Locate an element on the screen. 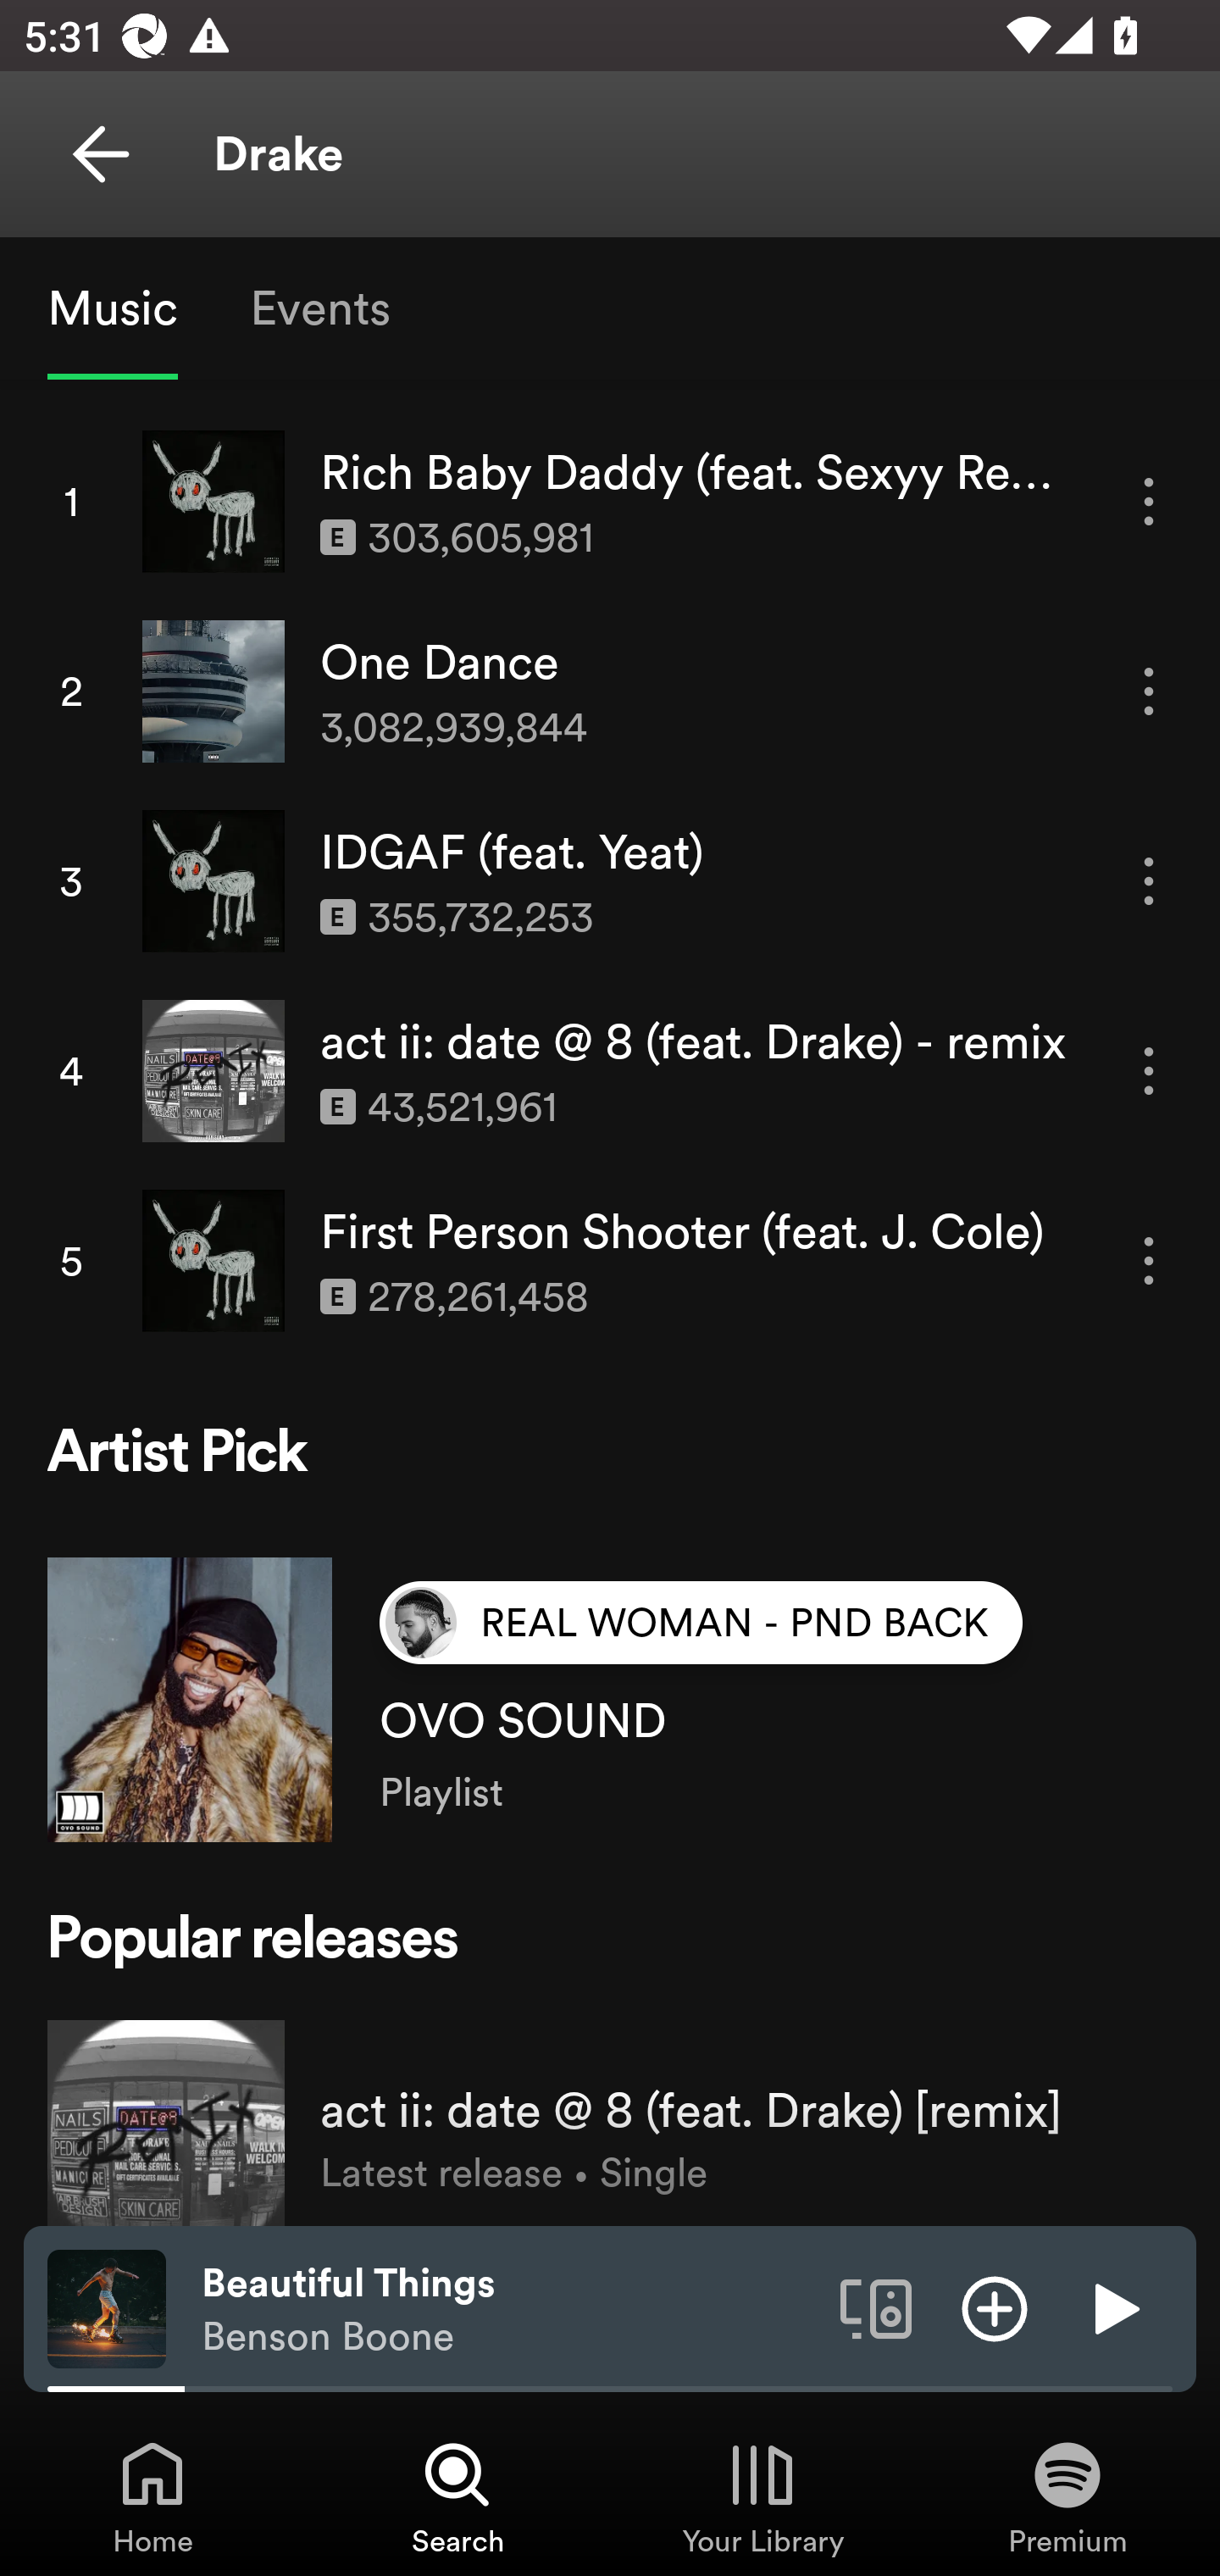 Image resolution: width=1220 pixels, height=2576 pixels. REAL WOMAN - PND BACK  OVO SOUND Playlist is located at coordinates (610, 1675).